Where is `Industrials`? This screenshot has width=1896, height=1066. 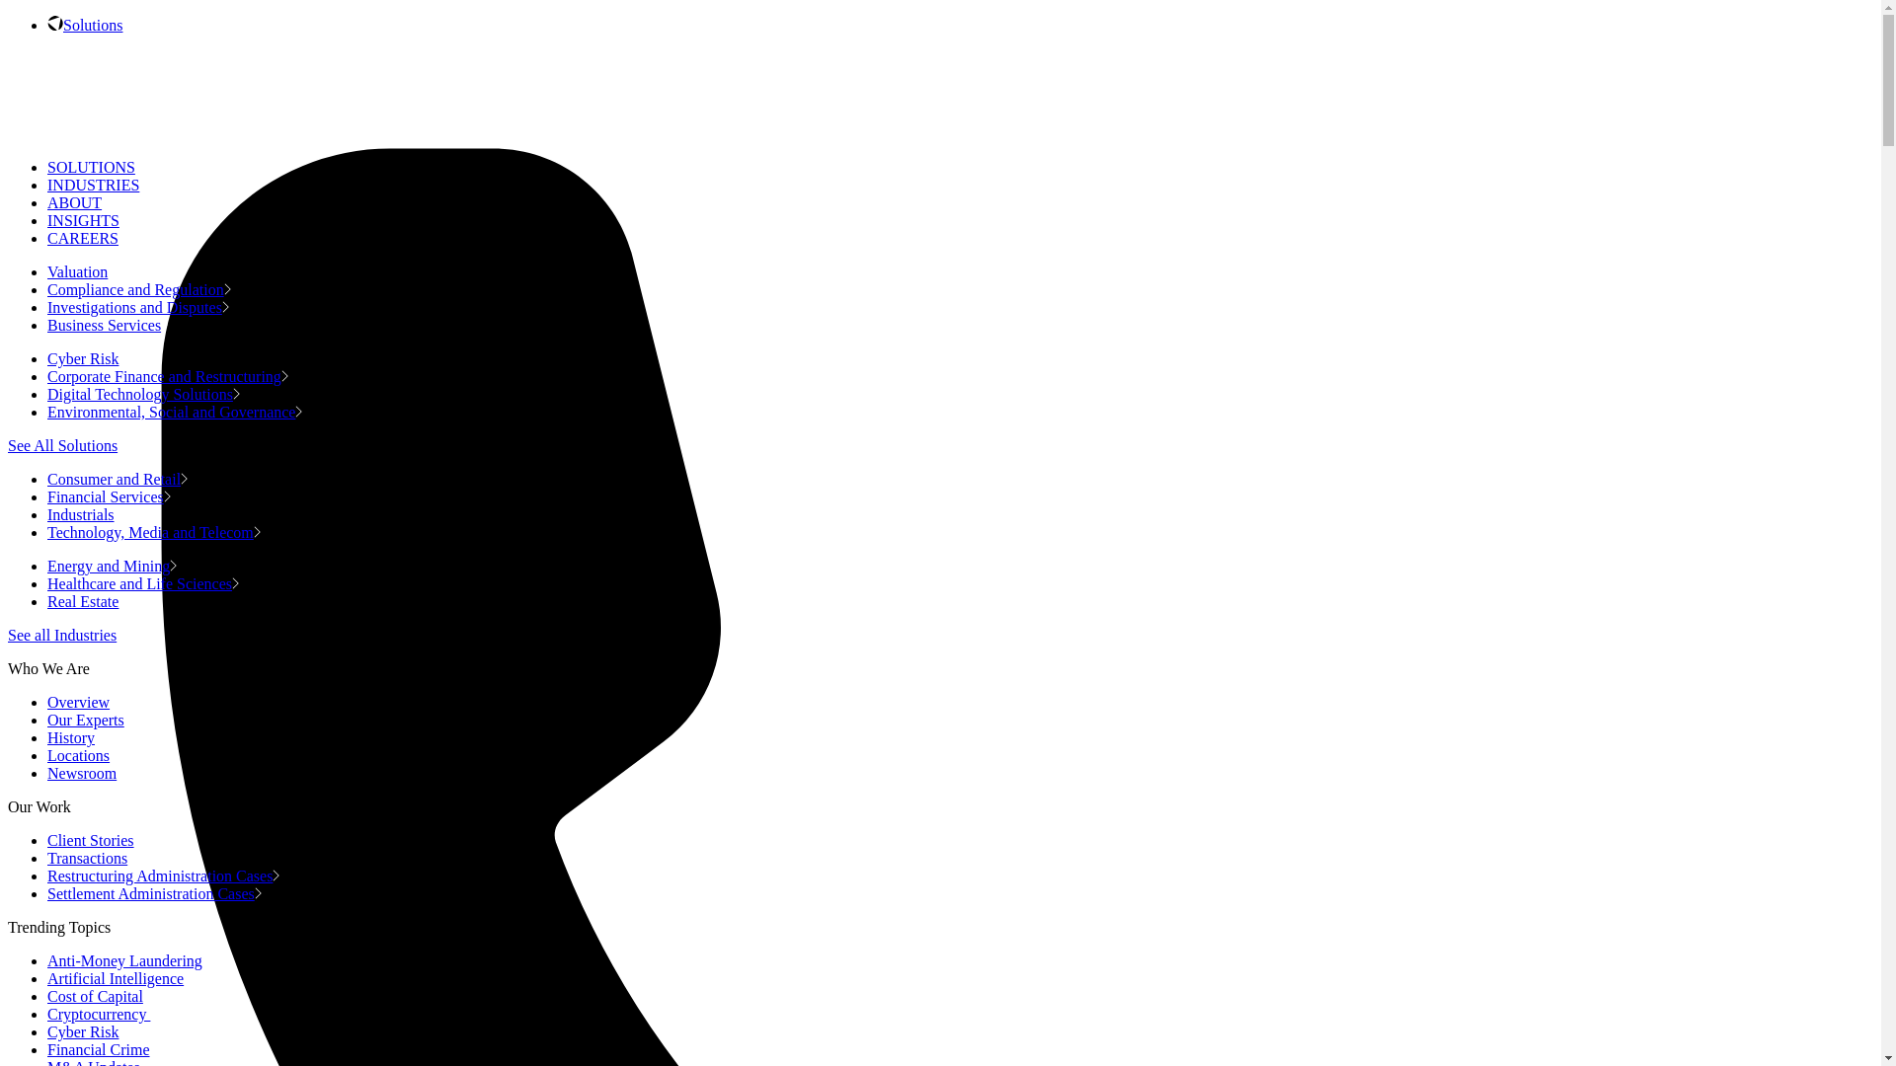 Industrials is located at coordinates (84, 515).